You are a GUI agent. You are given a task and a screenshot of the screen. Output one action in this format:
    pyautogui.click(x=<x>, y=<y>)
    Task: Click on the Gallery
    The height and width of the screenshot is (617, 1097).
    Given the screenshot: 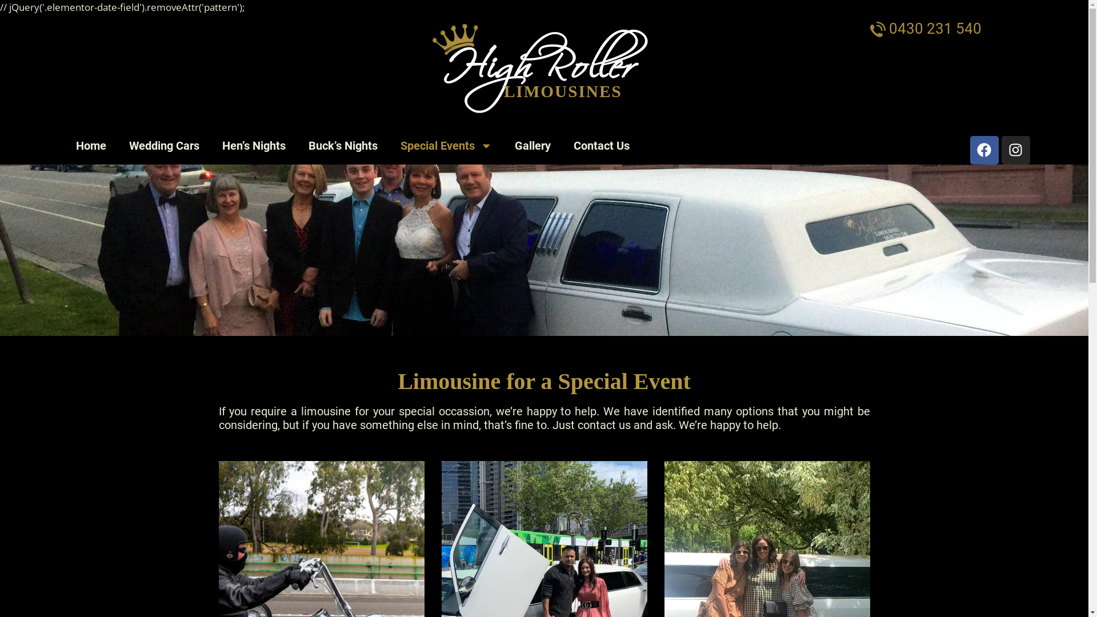 What is the action you would take?
    pyautogui.click(x=533, y=146)
    